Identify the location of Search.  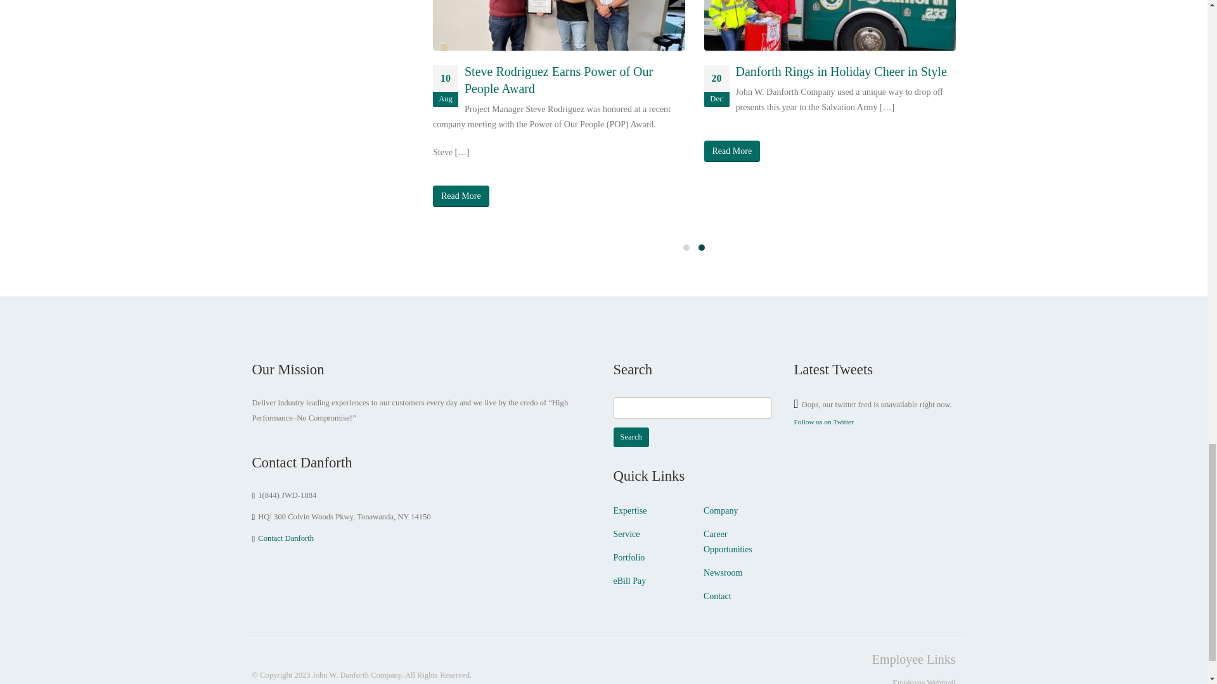
(631, 437).